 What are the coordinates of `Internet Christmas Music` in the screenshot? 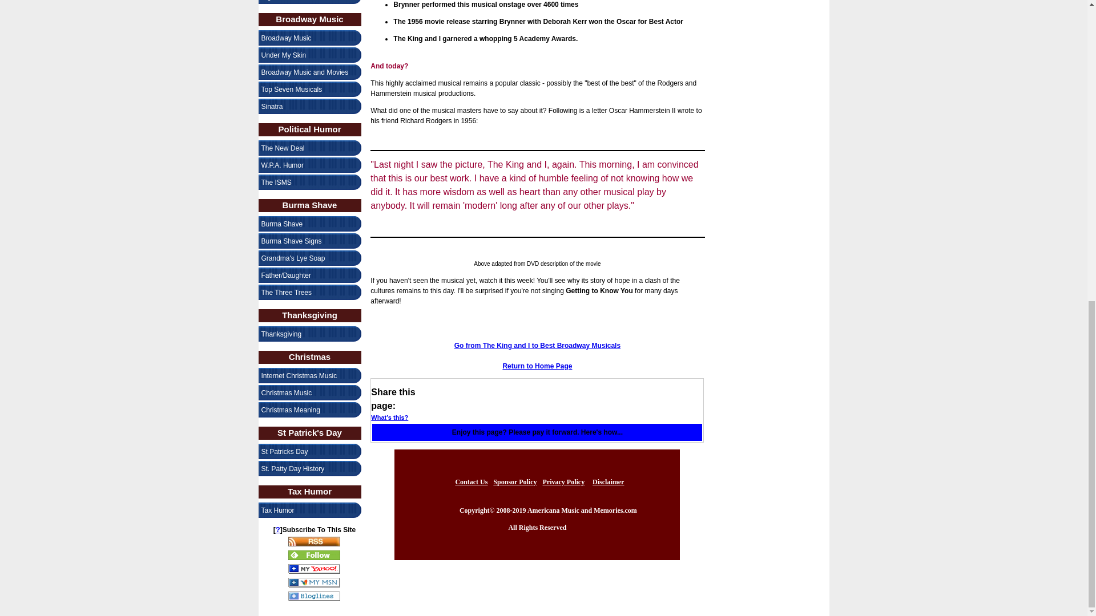 It's located at (314, 375).